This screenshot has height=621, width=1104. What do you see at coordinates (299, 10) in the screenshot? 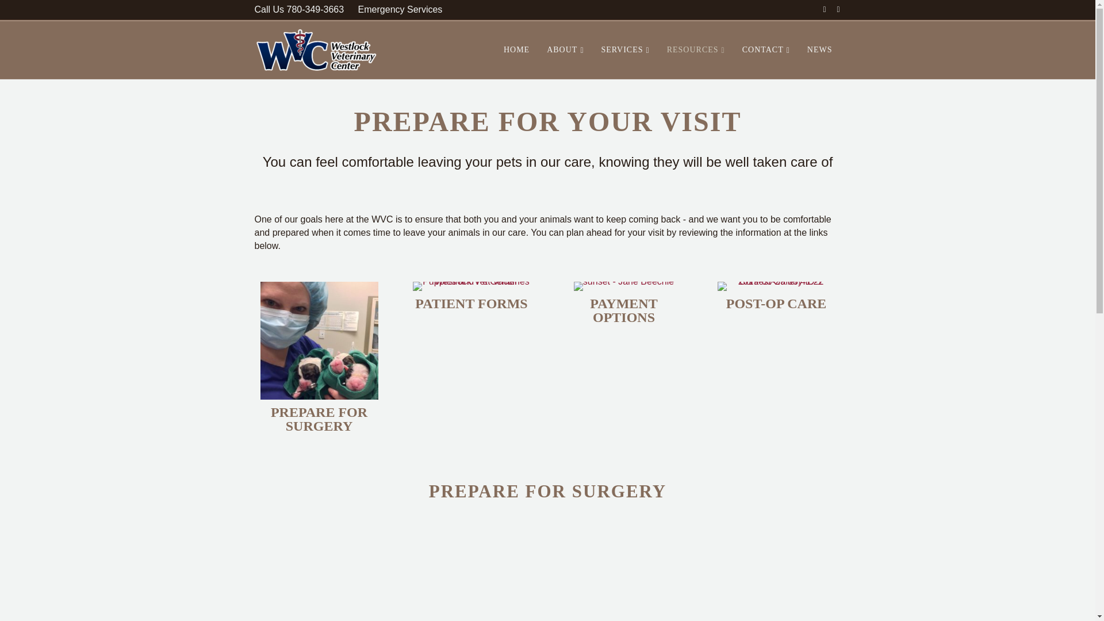
I see `Call Us 780-349-3663` at bounding box center [299, 10].